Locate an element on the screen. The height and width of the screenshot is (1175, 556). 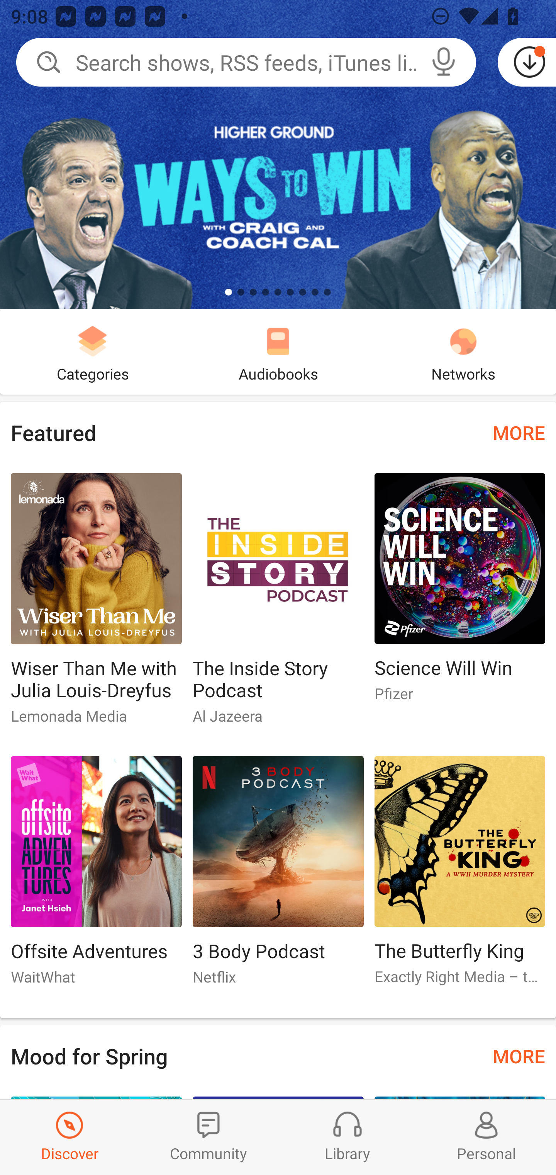
3 Body Podcast 3 Body Podcast Netflix is located at coordinates (278, 876).